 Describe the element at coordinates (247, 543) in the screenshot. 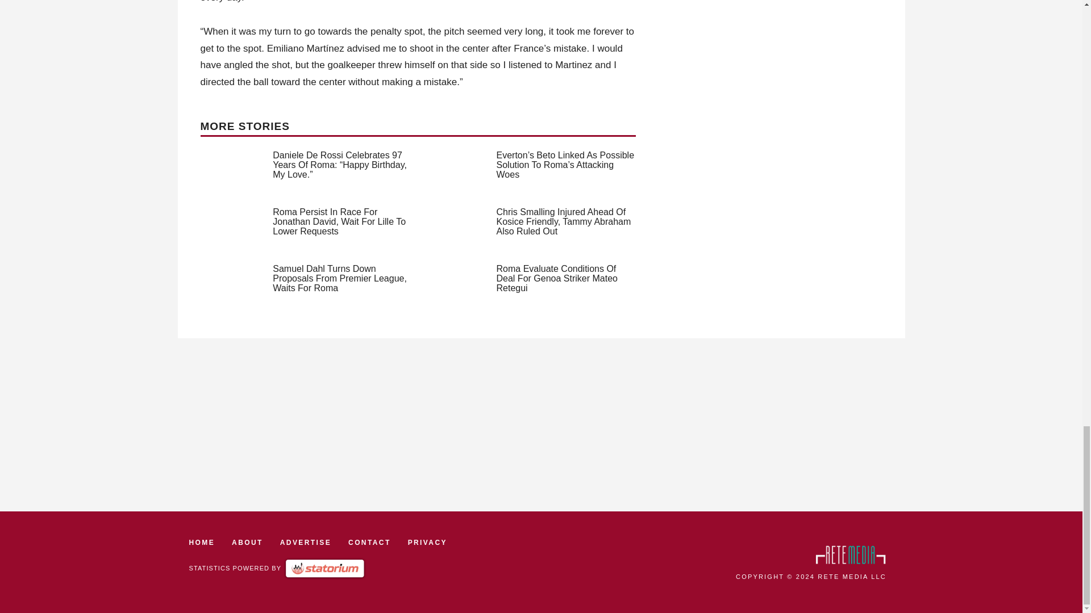

I see `ABOUT` at that location.